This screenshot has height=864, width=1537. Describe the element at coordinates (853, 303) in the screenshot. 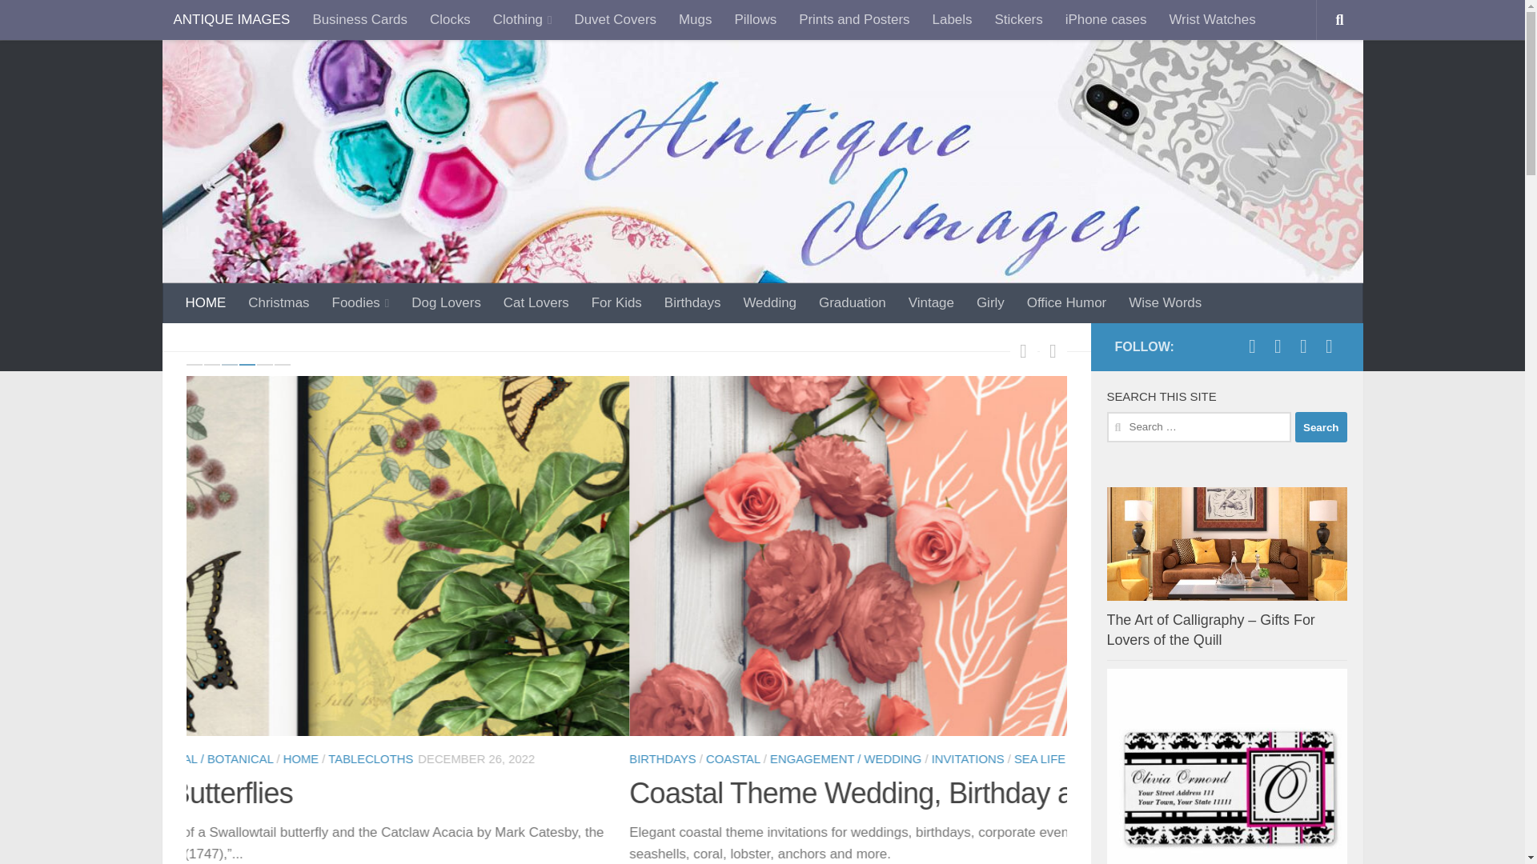

I see `Graduation` at that location.